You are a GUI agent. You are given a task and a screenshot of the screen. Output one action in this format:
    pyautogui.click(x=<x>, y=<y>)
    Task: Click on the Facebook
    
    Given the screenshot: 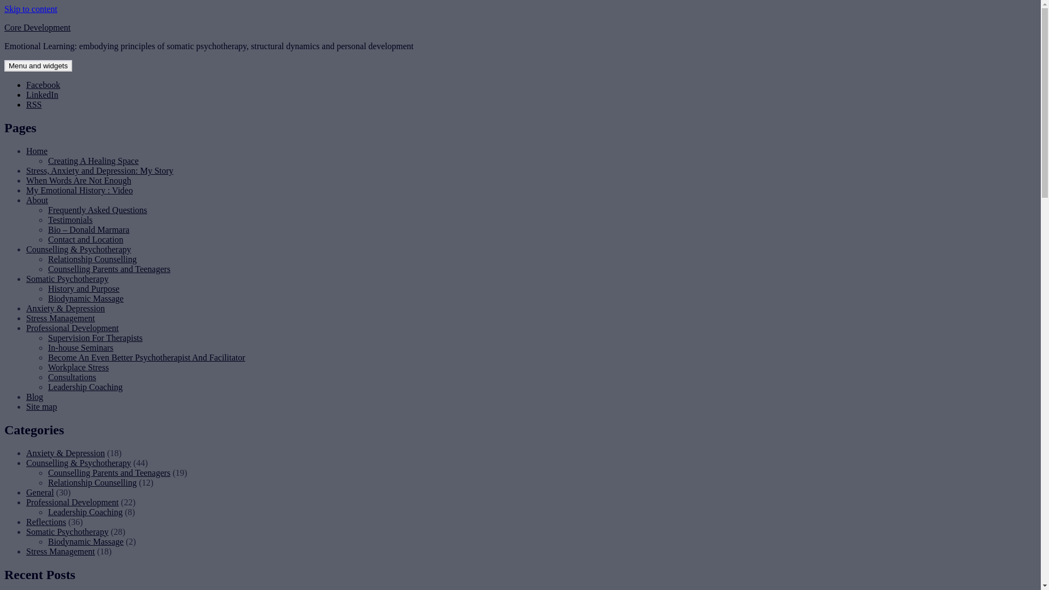 What is the action you would take?
    pyautogui.click(x=43, y=85)
    